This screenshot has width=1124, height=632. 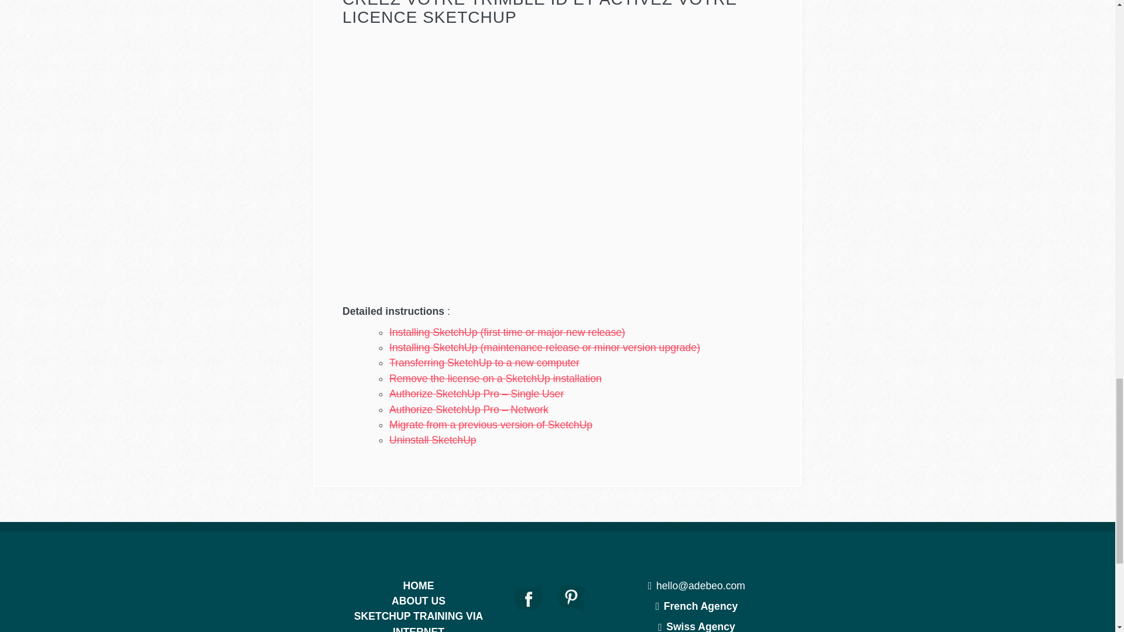 What do you see at coordinates (696, 606) in the screenshot?
I see `French Agency` at bounding box center [696, 606].